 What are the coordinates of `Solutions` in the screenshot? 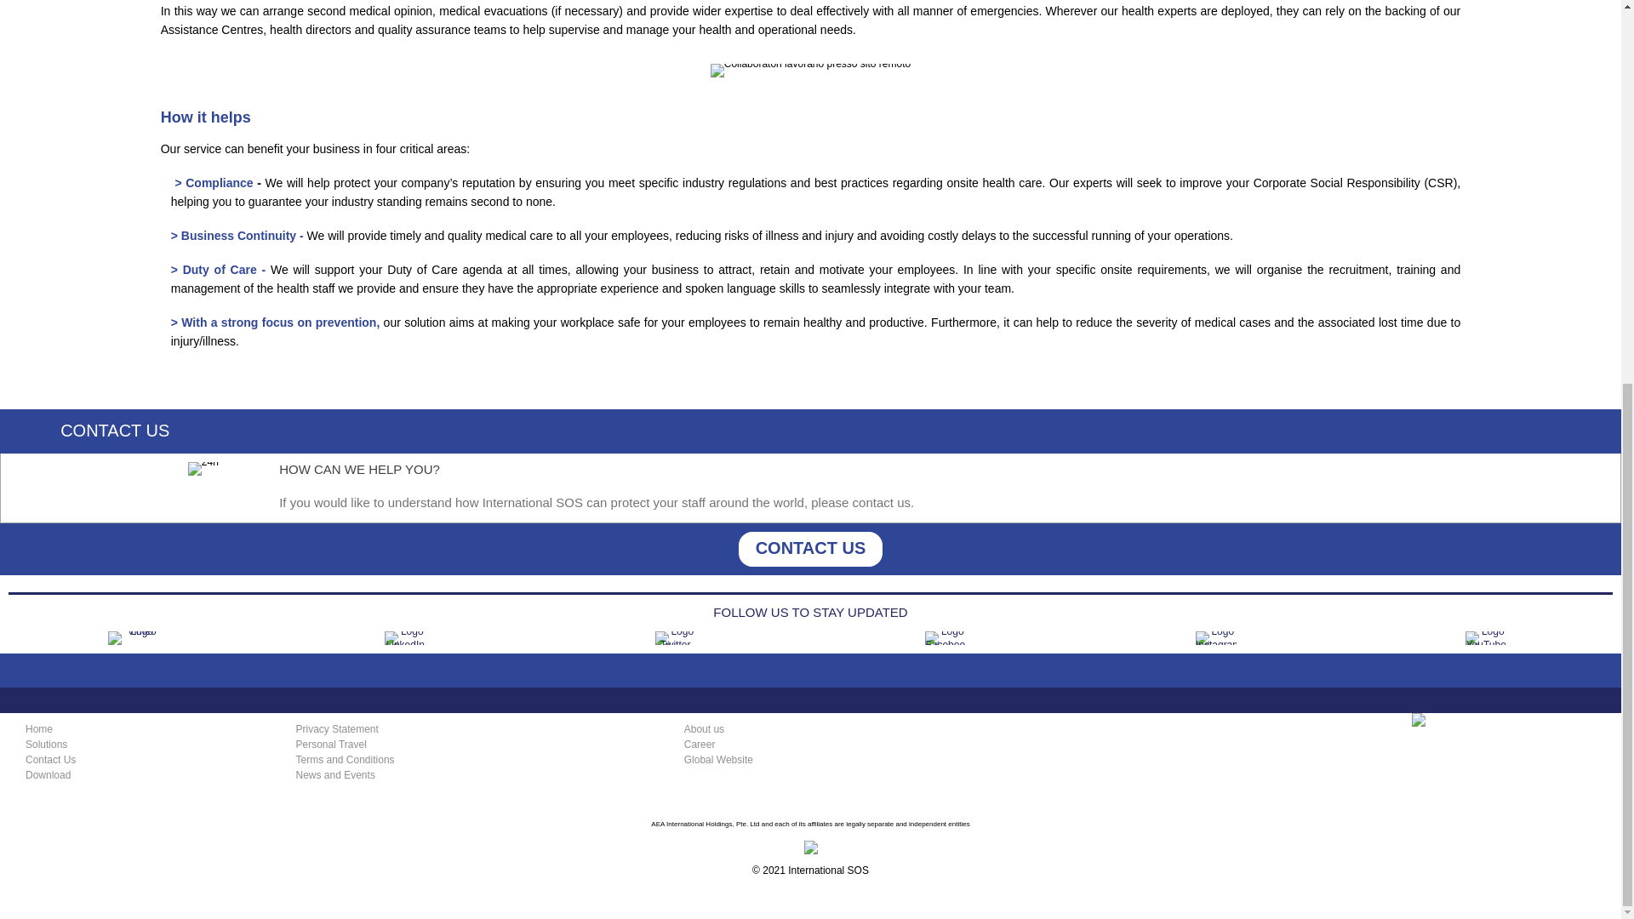 It's located at (46, 745).